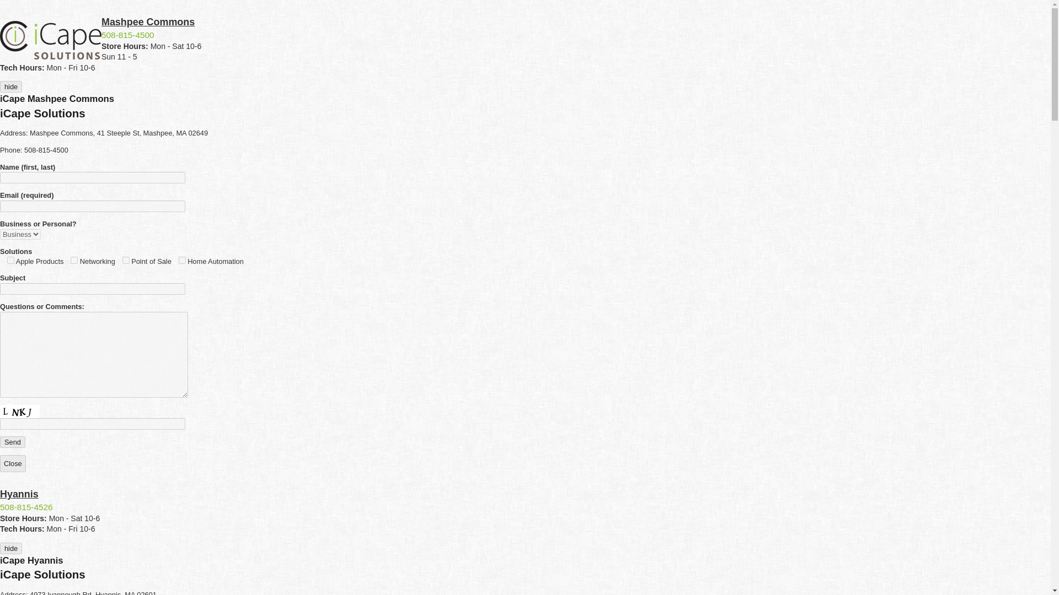  Describe the element at coordinates (74, 260) in the screenshot. I see `Networking` at that location.